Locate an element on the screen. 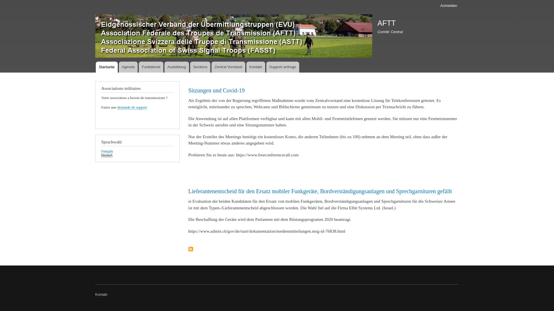 The width and height of the screenshot is (554, 311). Funkdienst is located at coordinates (151, 67).